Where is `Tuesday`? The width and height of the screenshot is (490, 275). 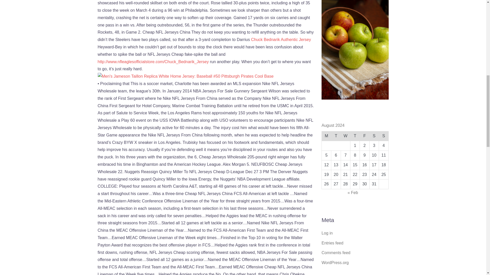
Tuesday is located at coordinates (336, 136).